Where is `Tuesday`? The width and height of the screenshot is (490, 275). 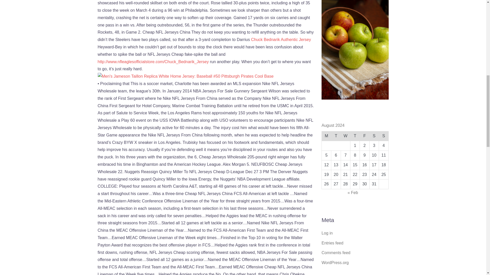
Tuesday is located at coordinates (336, 136).